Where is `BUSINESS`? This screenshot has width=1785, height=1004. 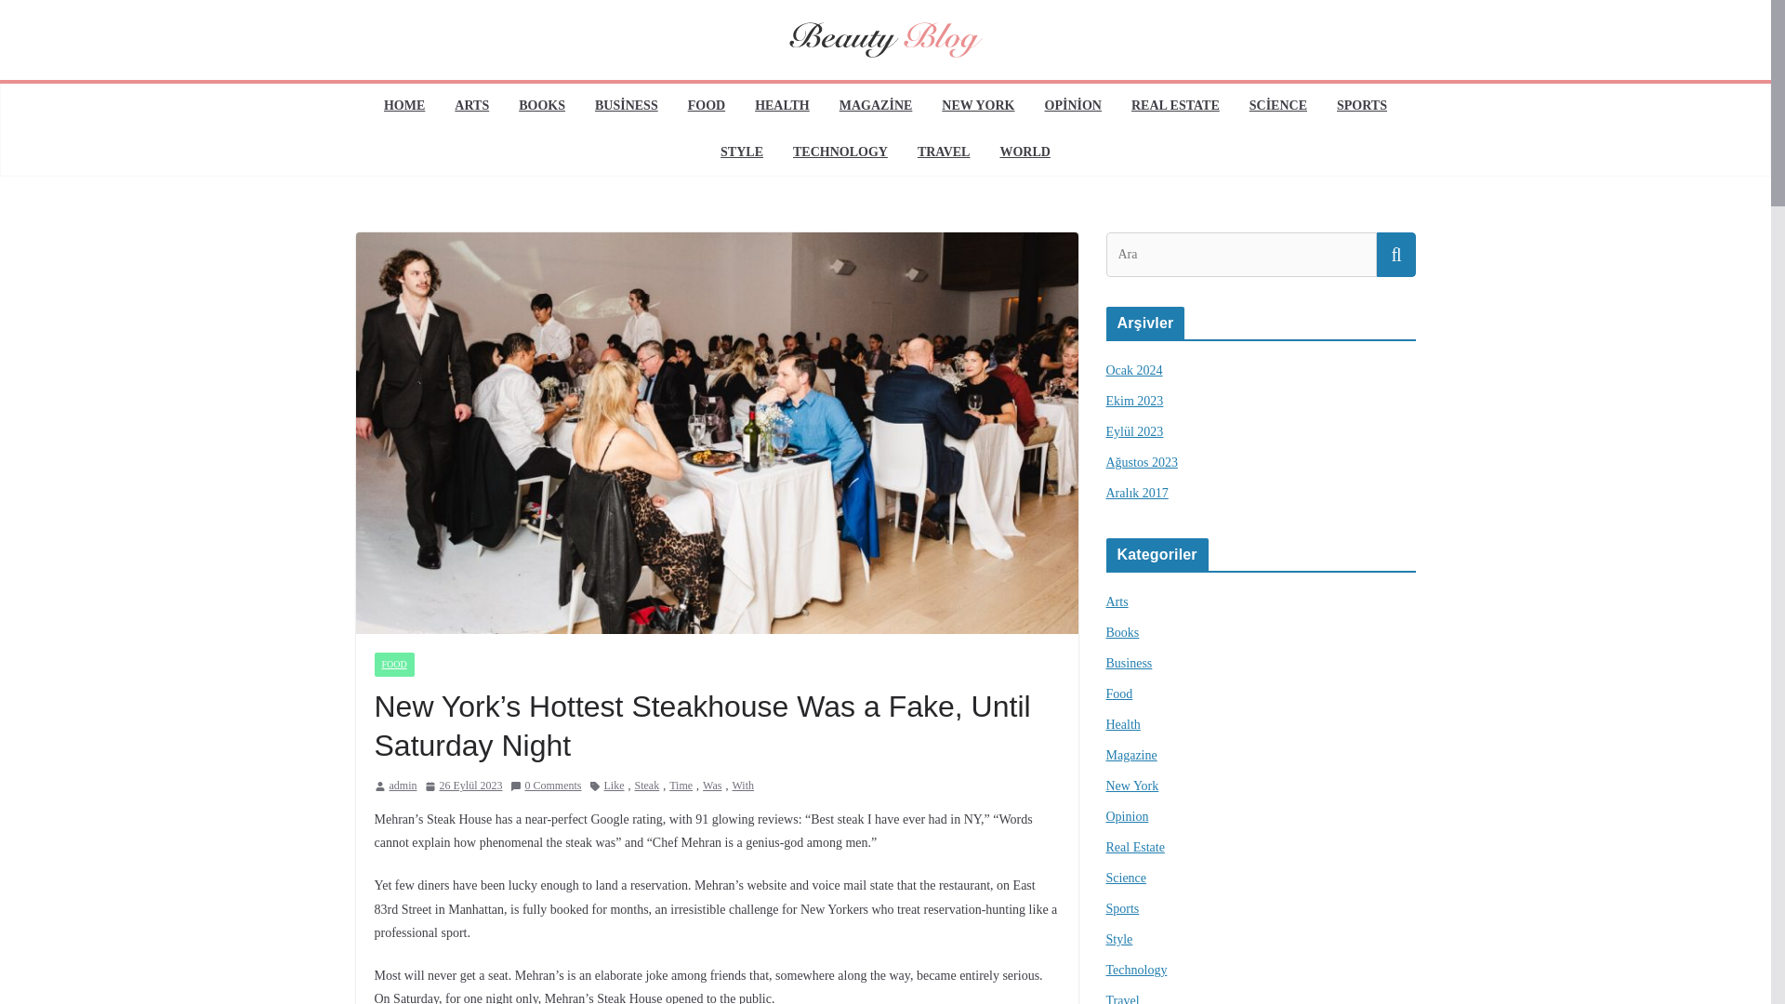
BUSINESS is located at coordinates (627, 106).